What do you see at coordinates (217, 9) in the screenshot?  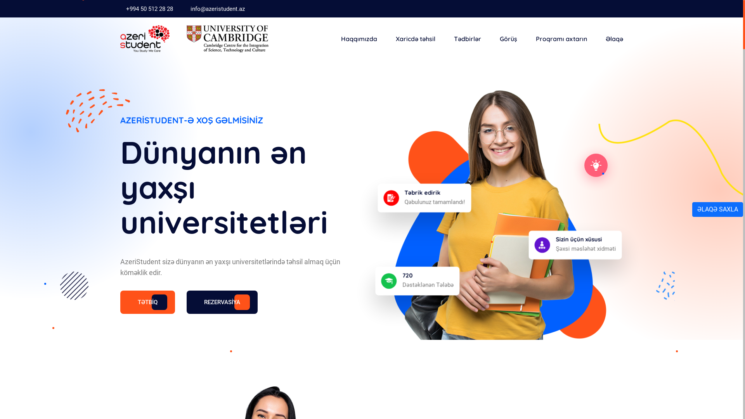 I see `info@azeristudent.az` at bounding box center [217, 9].